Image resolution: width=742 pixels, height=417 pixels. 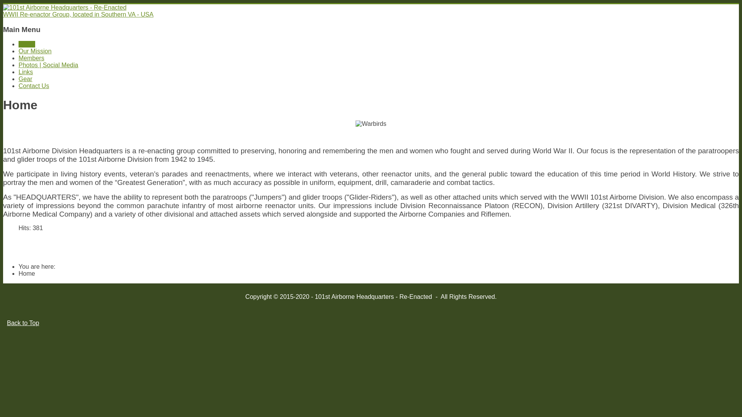 I want to click on WWII Re-enactor Group, located in Southern VA - USA, so click(x=371, y=11).